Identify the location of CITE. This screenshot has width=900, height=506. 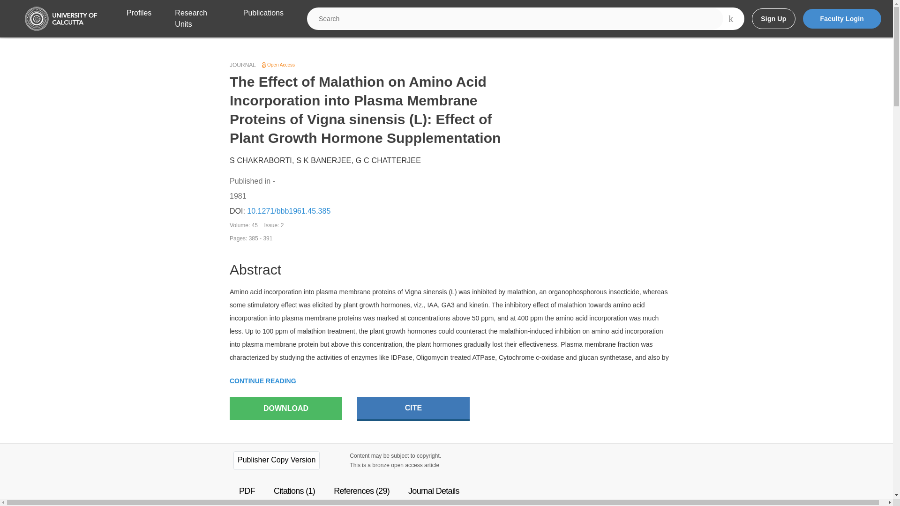
(413, 409).